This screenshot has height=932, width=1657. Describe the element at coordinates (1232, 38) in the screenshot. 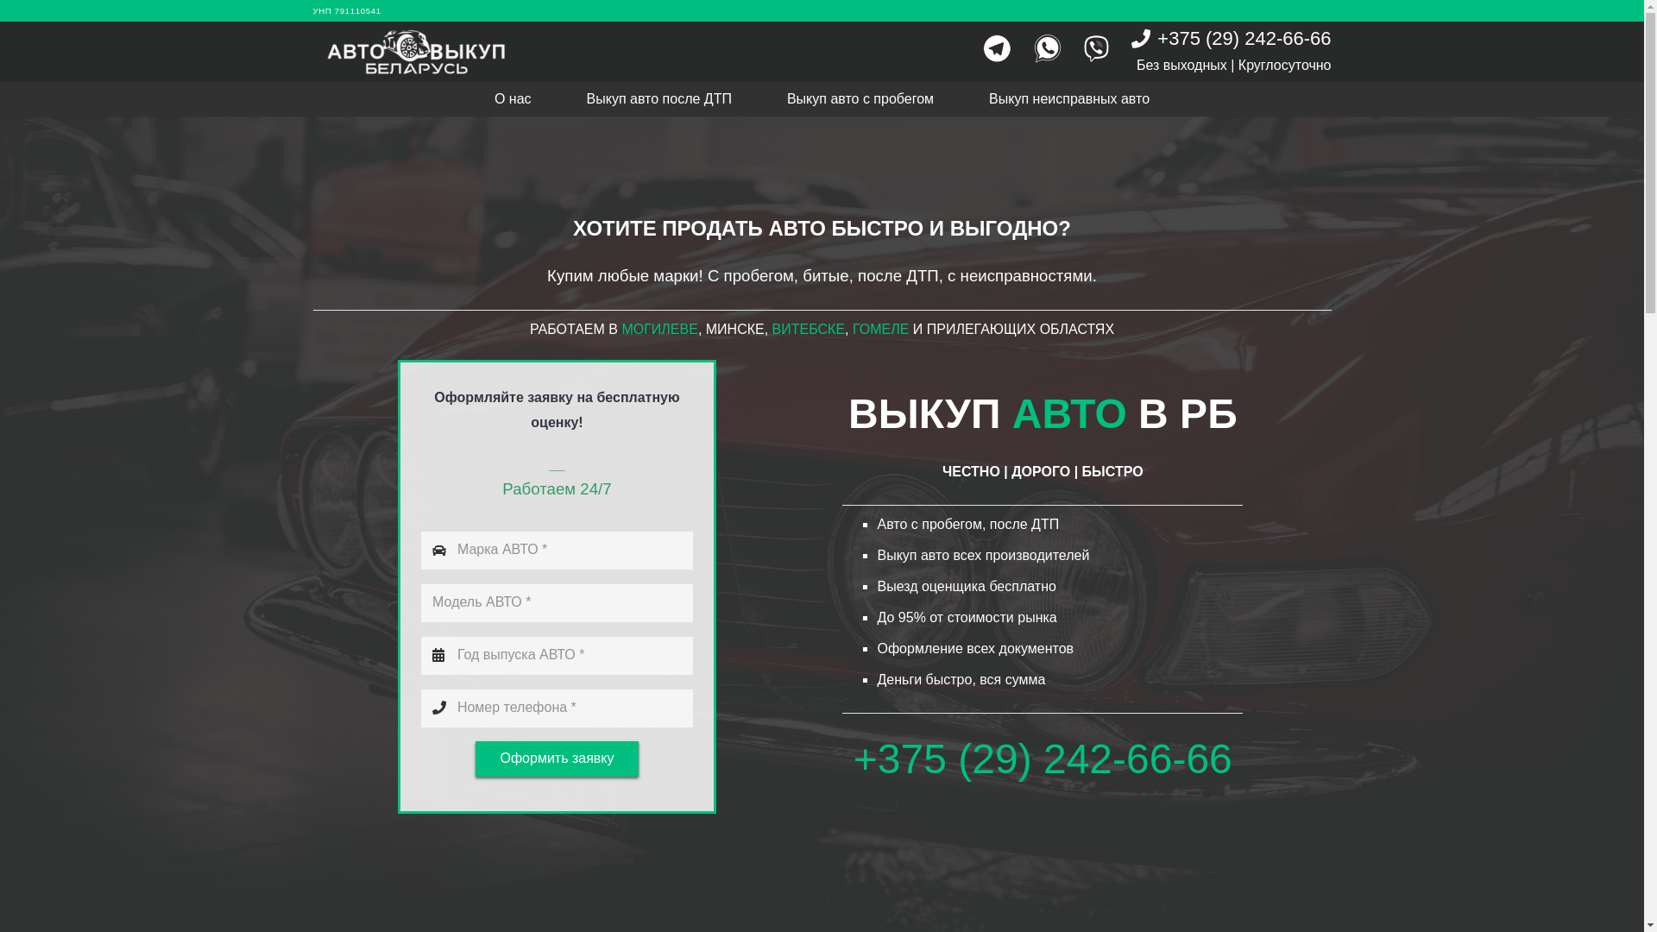

I see `+375 (29) 242-66-66` at that location.